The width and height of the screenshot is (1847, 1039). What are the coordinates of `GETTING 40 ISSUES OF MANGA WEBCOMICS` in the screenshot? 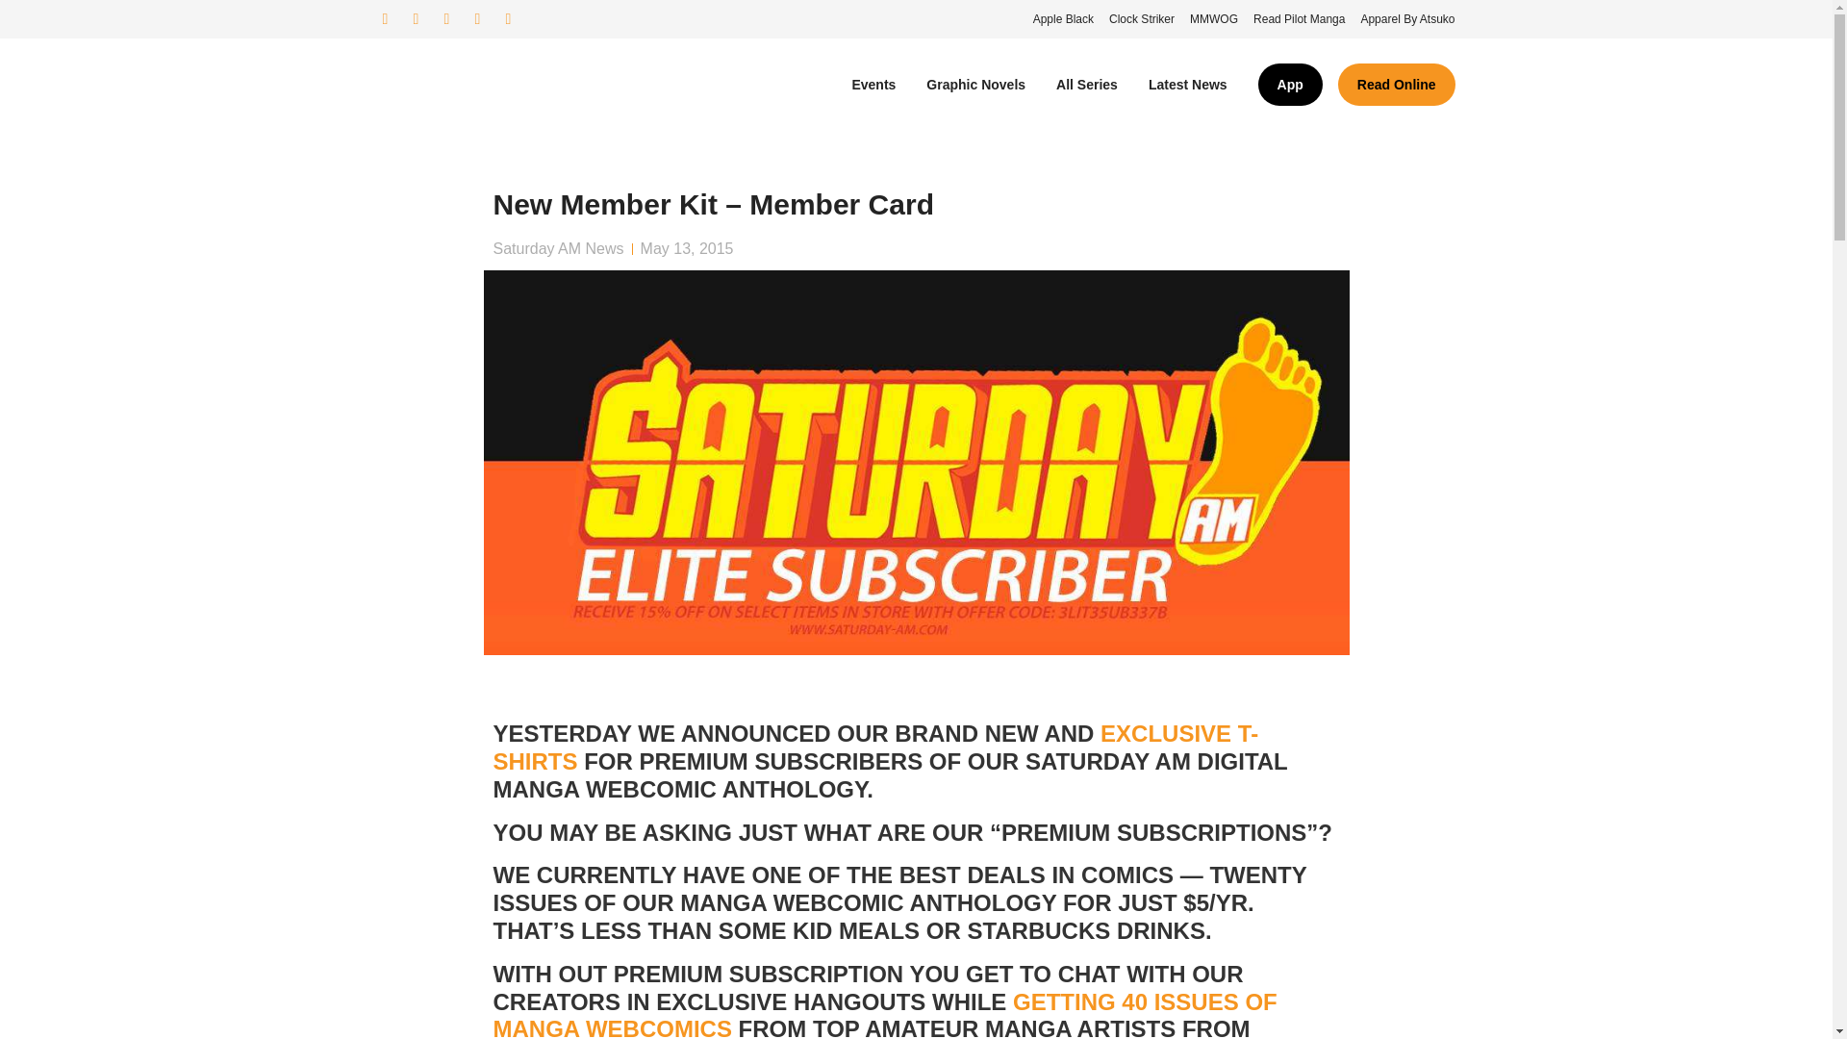 It's located at (884, 1014).